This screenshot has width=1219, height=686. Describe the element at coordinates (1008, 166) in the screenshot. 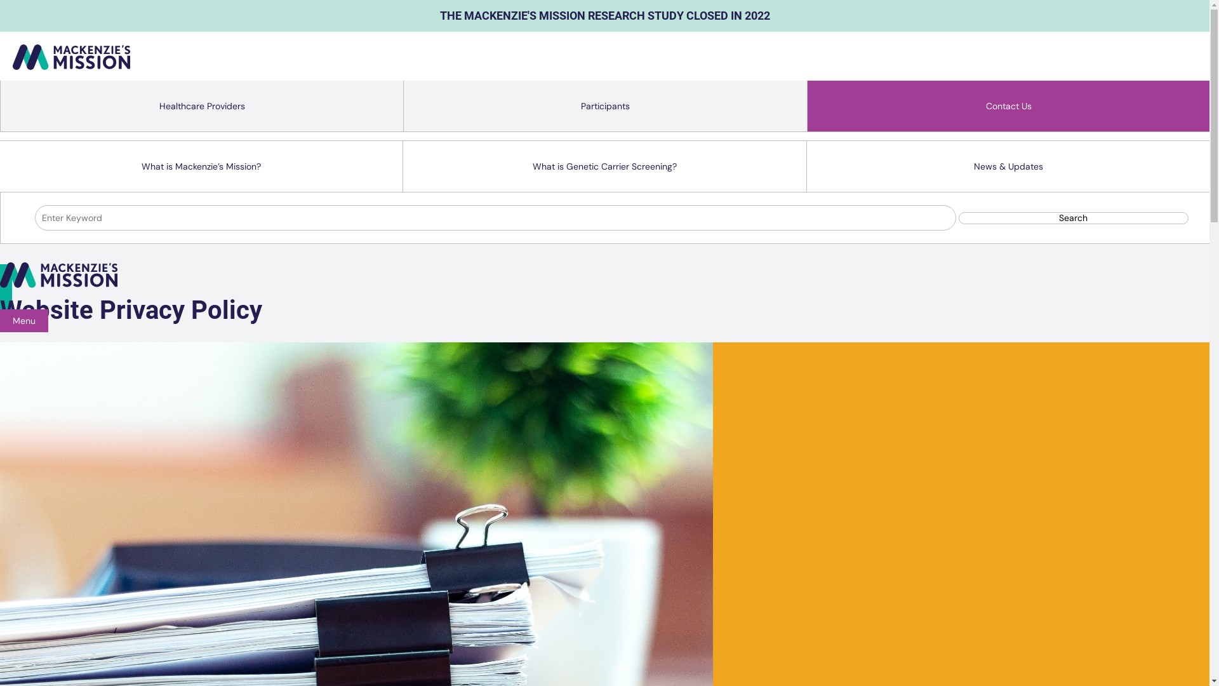

I see `News & Updates` at that location.